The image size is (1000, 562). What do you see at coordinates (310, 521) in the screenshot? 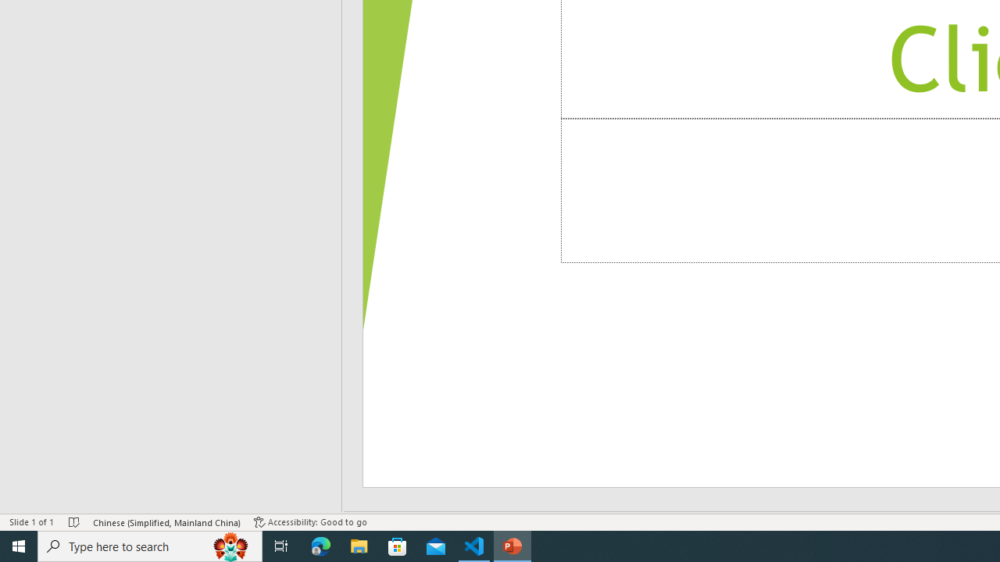
I see `Accessibility Checker Accessibility: Good to go` at bounding box center [310, 521].